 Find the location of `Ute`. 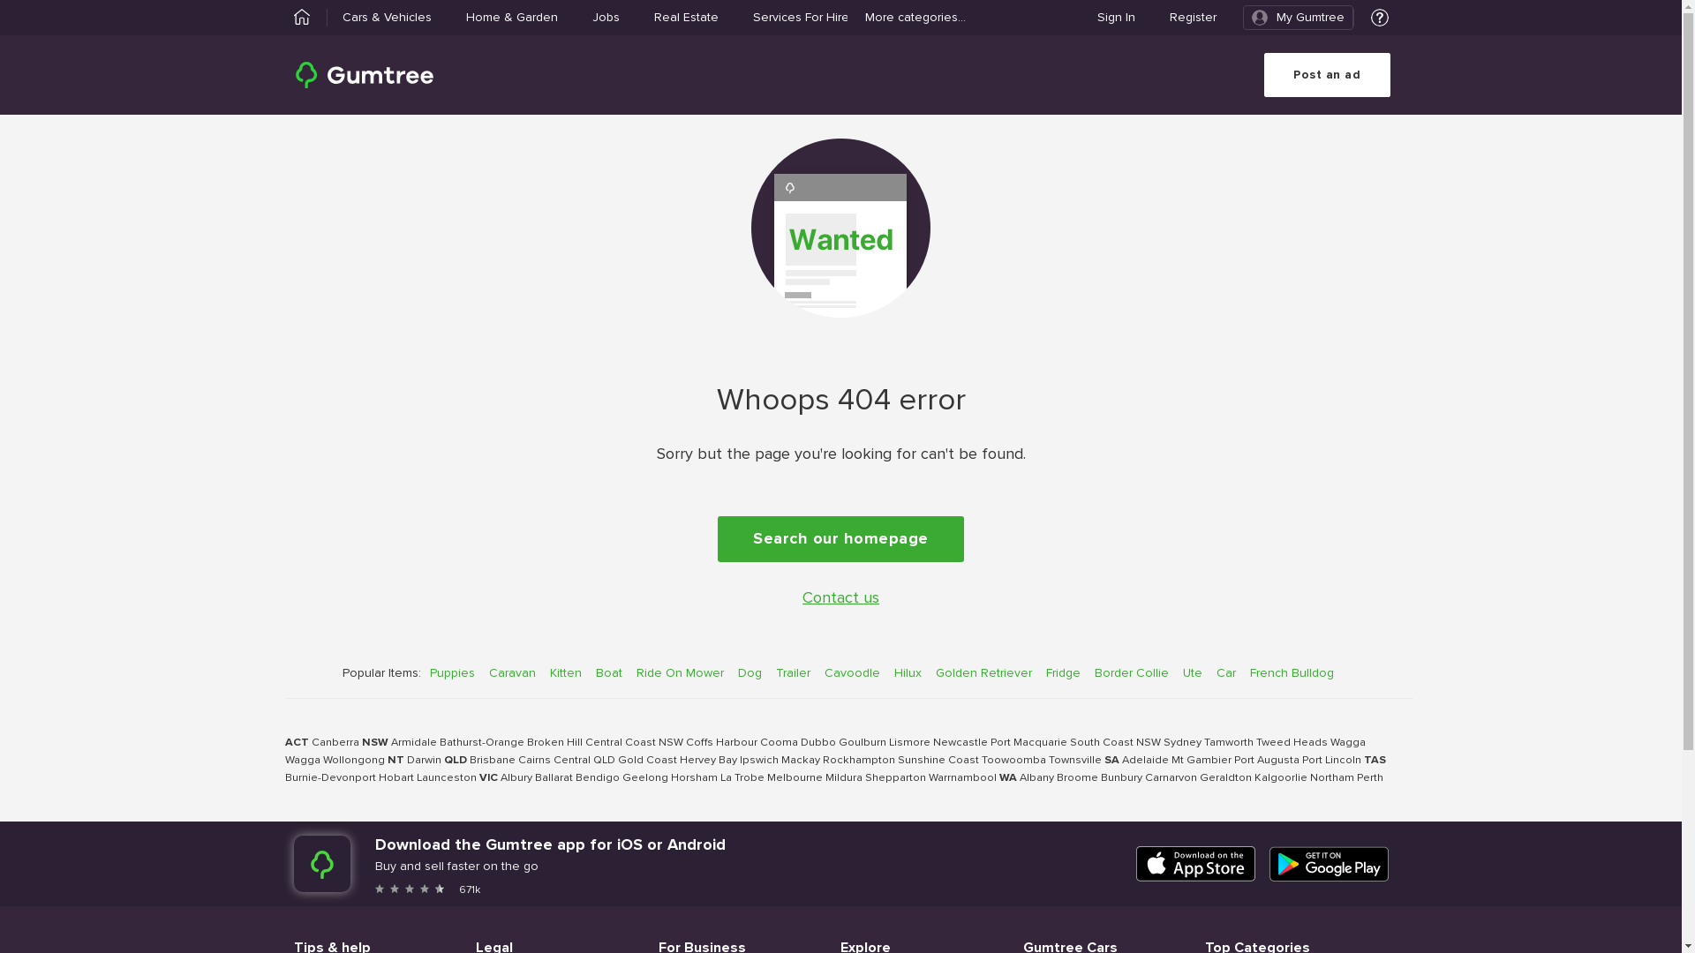

Ute is located at coordinates (1193, 672).